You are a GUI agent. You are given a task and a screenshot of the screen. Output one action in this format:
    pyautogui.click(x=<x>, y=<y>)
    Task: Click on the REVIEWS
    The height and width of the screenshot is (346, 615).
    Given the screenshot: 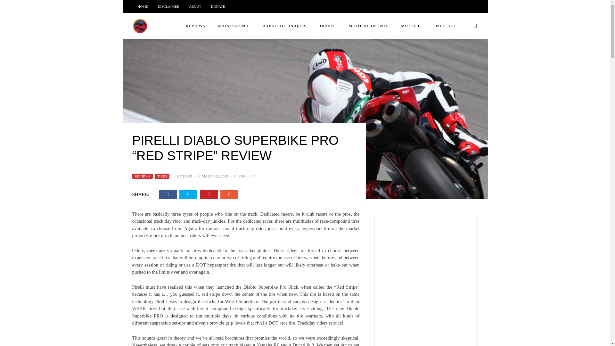 What is the action you would take?
    pyautogui.click(x=195, y=26)
    